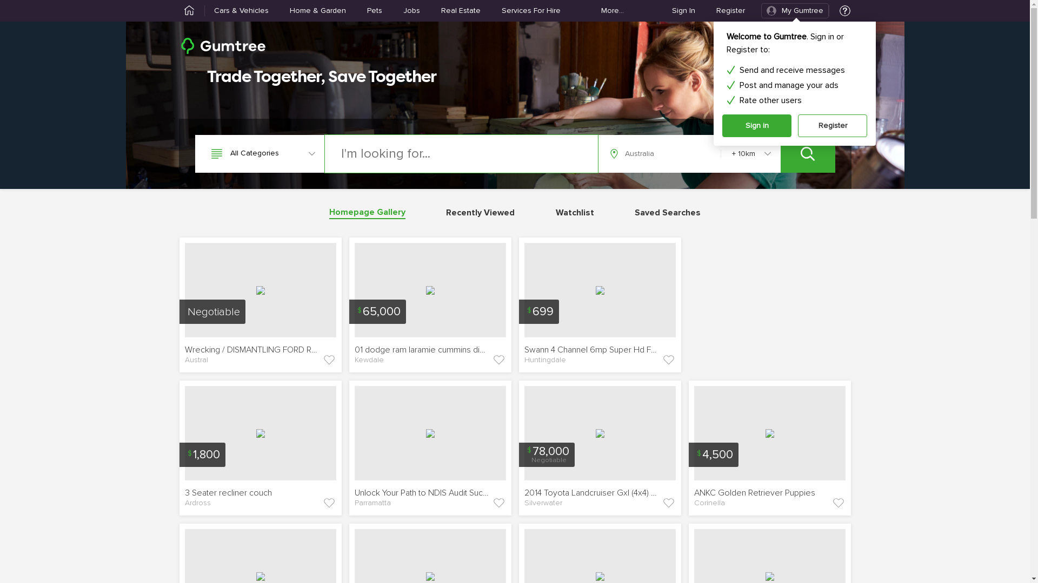  Describe the element at coordinates (480, 213) in the screenshot. I see `Recently Viewed` at that location.